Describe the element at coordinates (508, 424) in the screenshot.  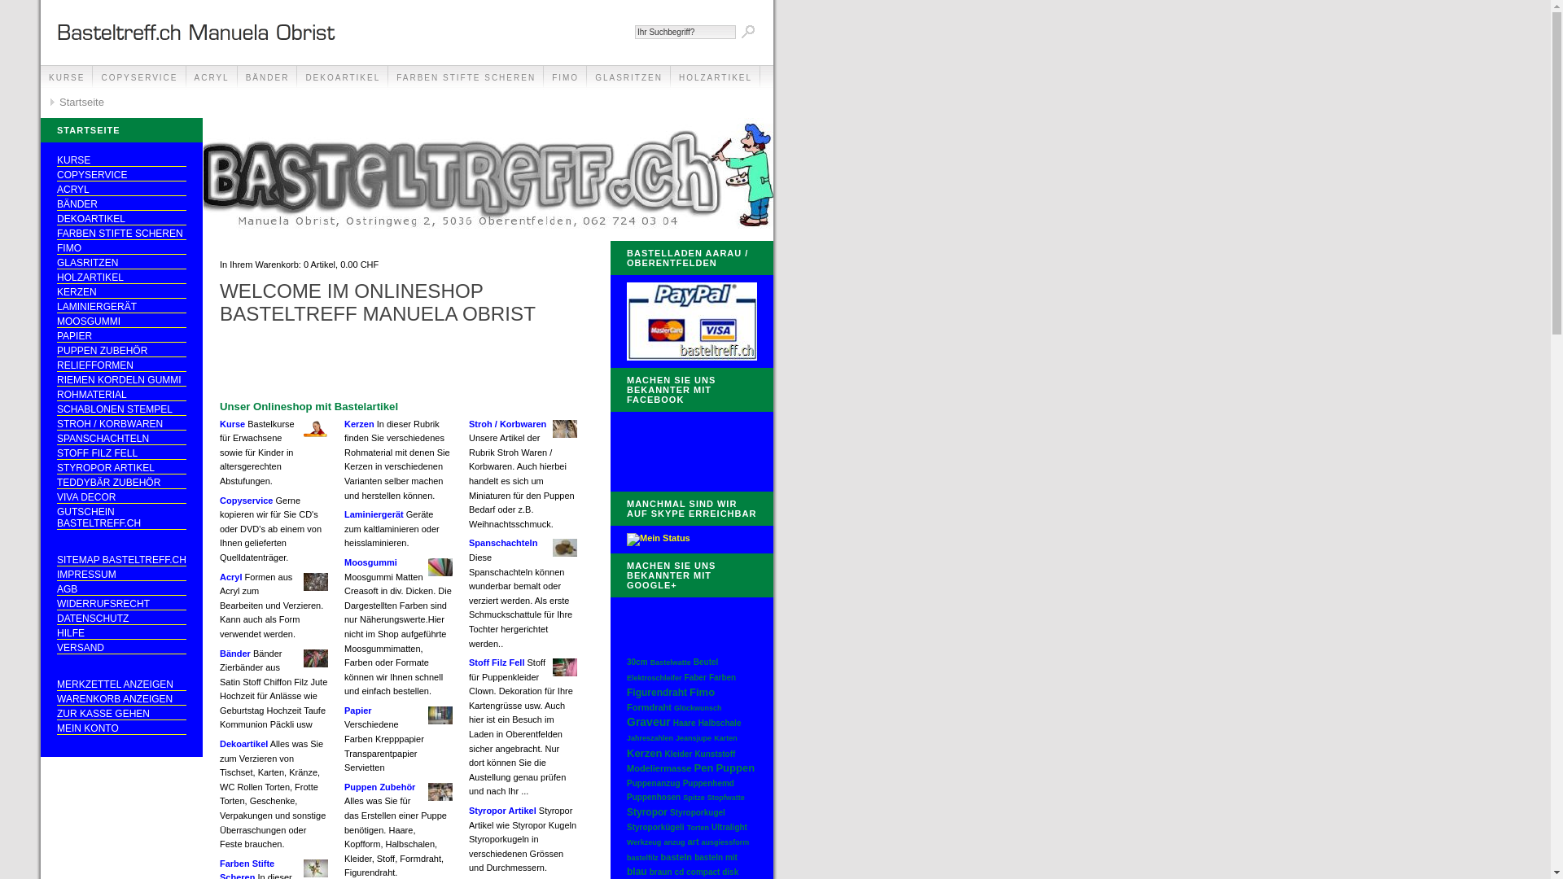
I see `Stroh / Korbwaren` at that location.